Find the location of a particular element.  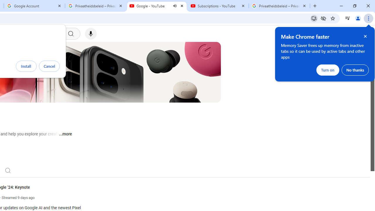

Subscriptions - YouTube is located at coordinates (218, 6).